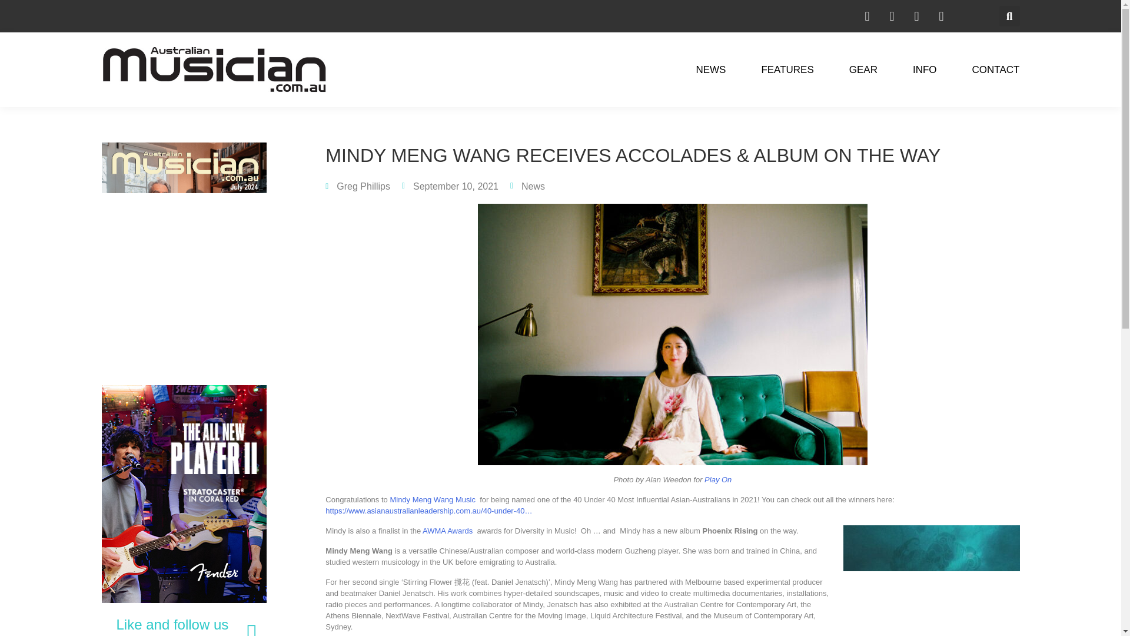 This screenshot has width=1130, height=636. I want to click on GEAR, so click(863, 69).